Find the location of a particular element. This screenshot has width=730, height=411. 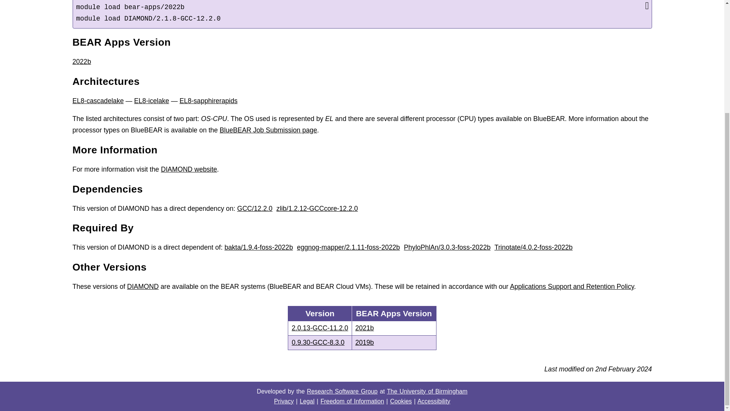

Privacy is located at coordinates (284, 401).